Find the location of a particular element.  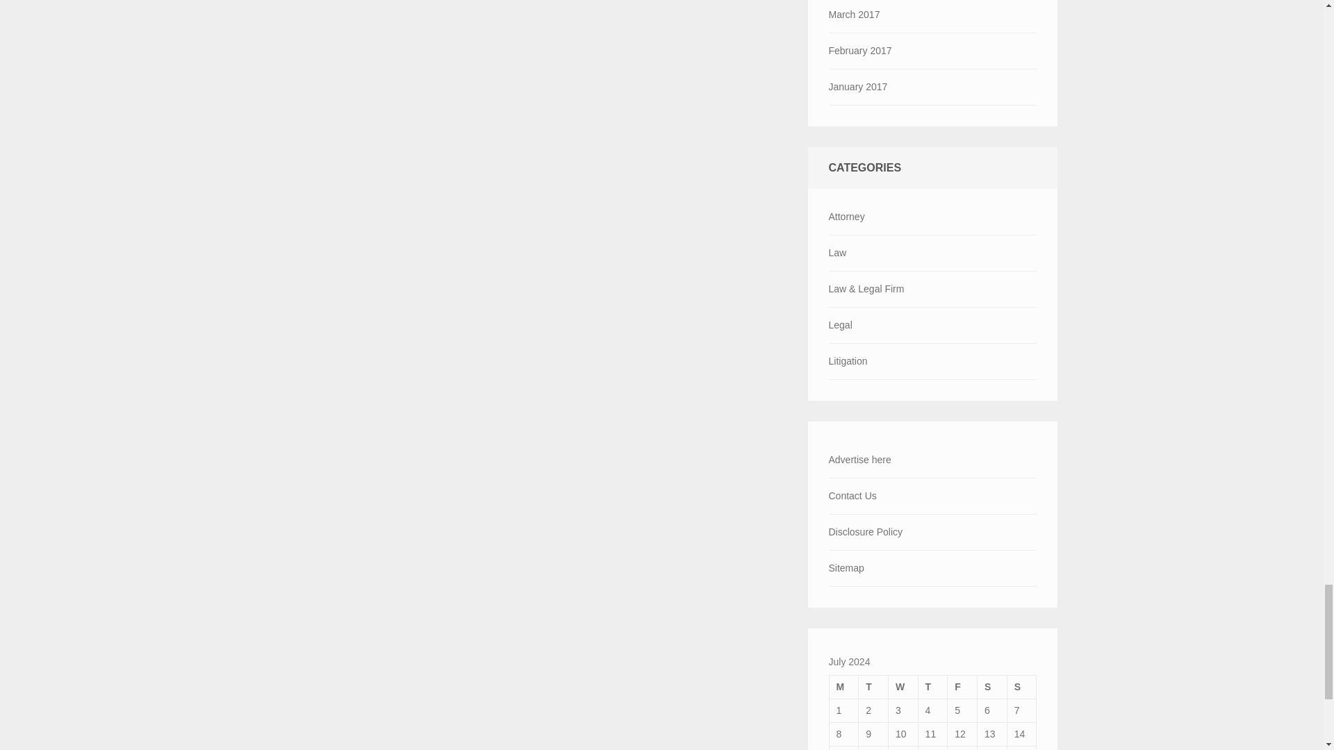

Saturday is located at coordinates (992, 686).